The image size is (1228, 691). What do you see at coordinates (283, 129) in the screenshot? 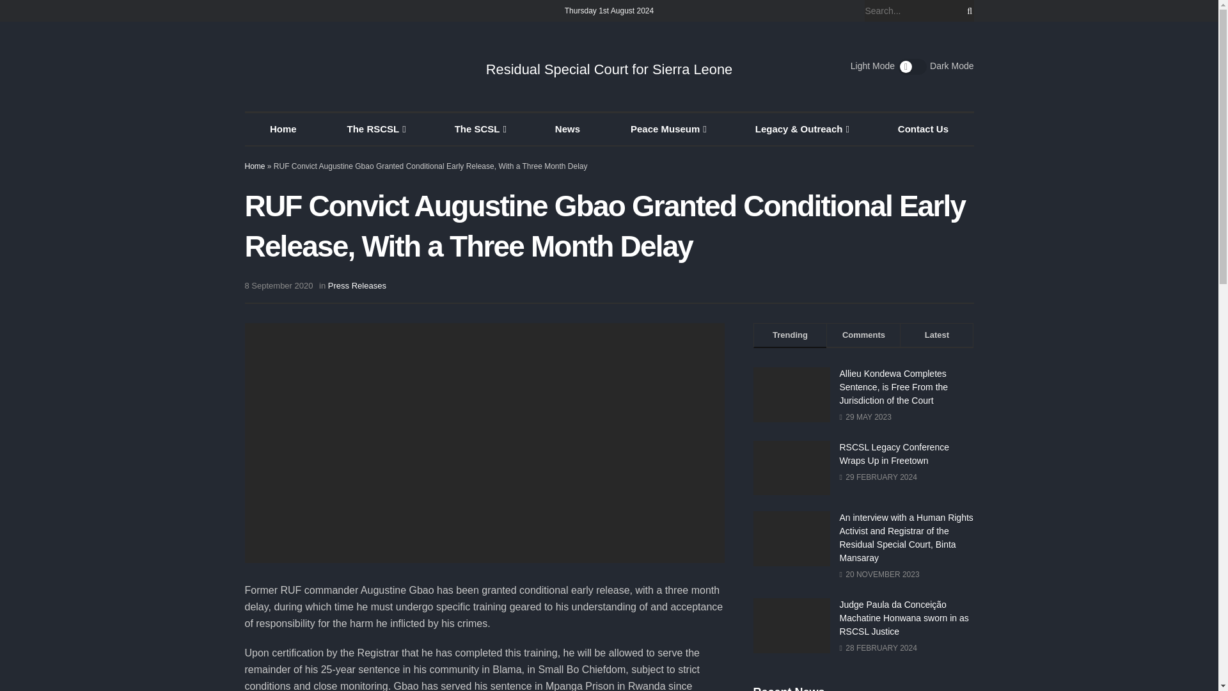
I see `Home` at bounding box center [283, 129].